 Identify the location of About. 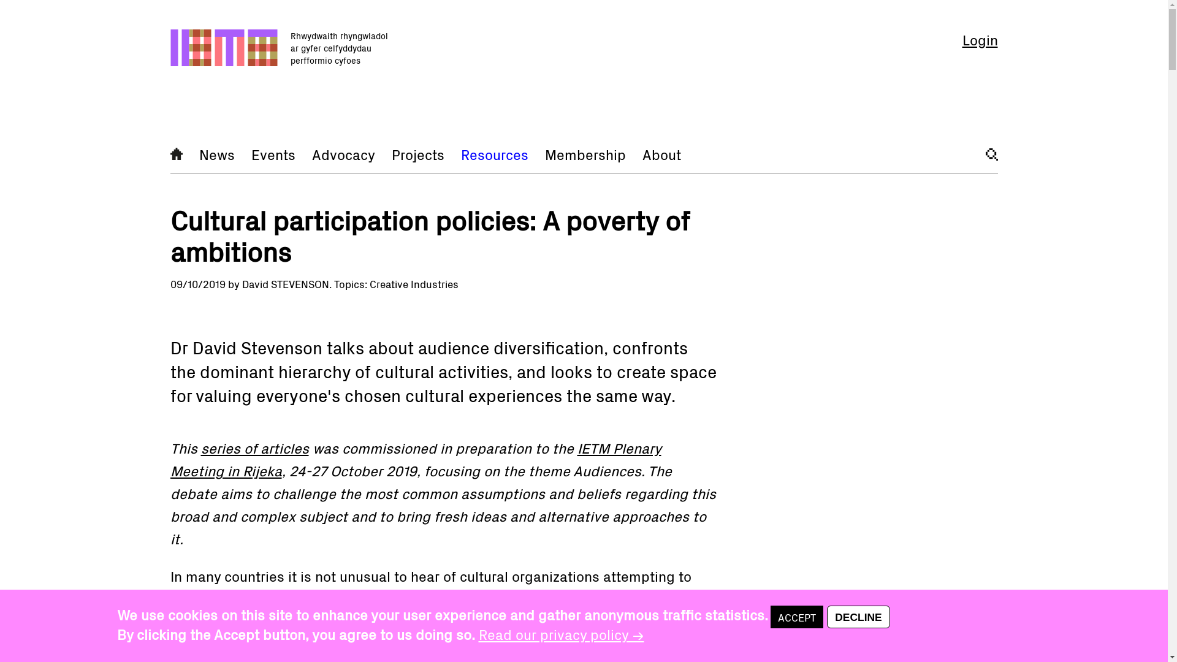
(662, 153).